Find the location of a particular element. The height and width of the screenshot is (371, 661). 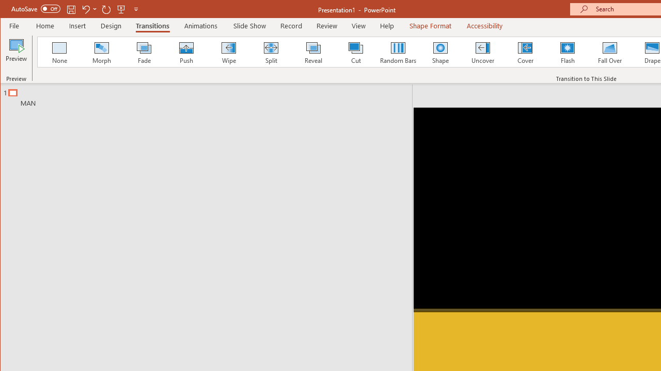

Flash is located at coordinates (568, 52).